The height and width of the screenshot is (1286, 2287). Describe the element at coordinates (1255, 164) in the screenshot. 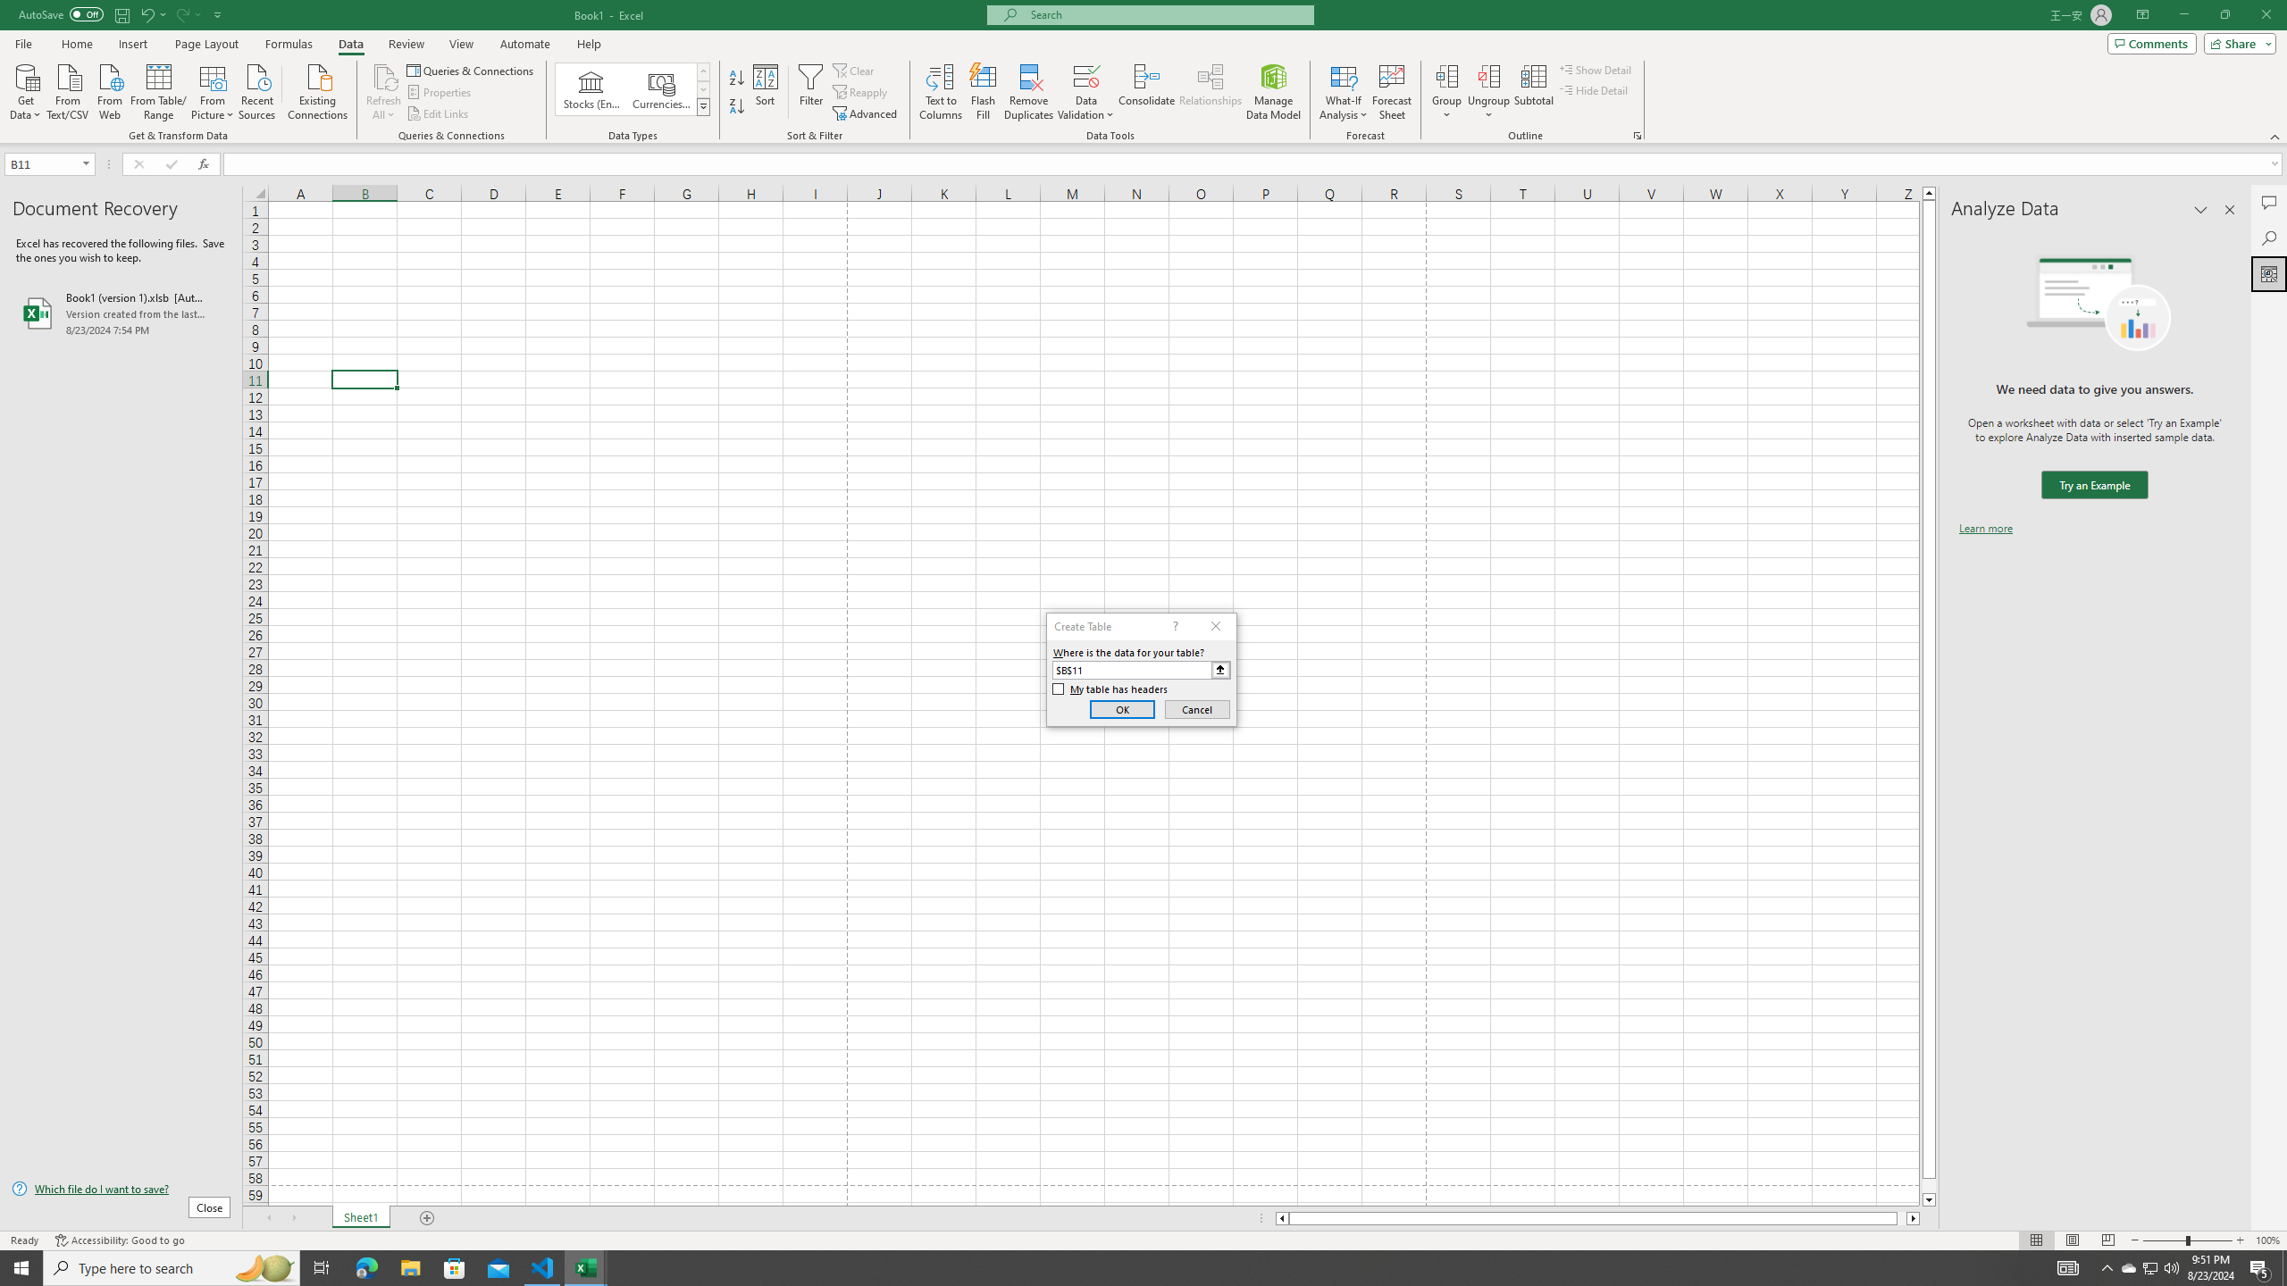

I see `Formula Bar` at that location.